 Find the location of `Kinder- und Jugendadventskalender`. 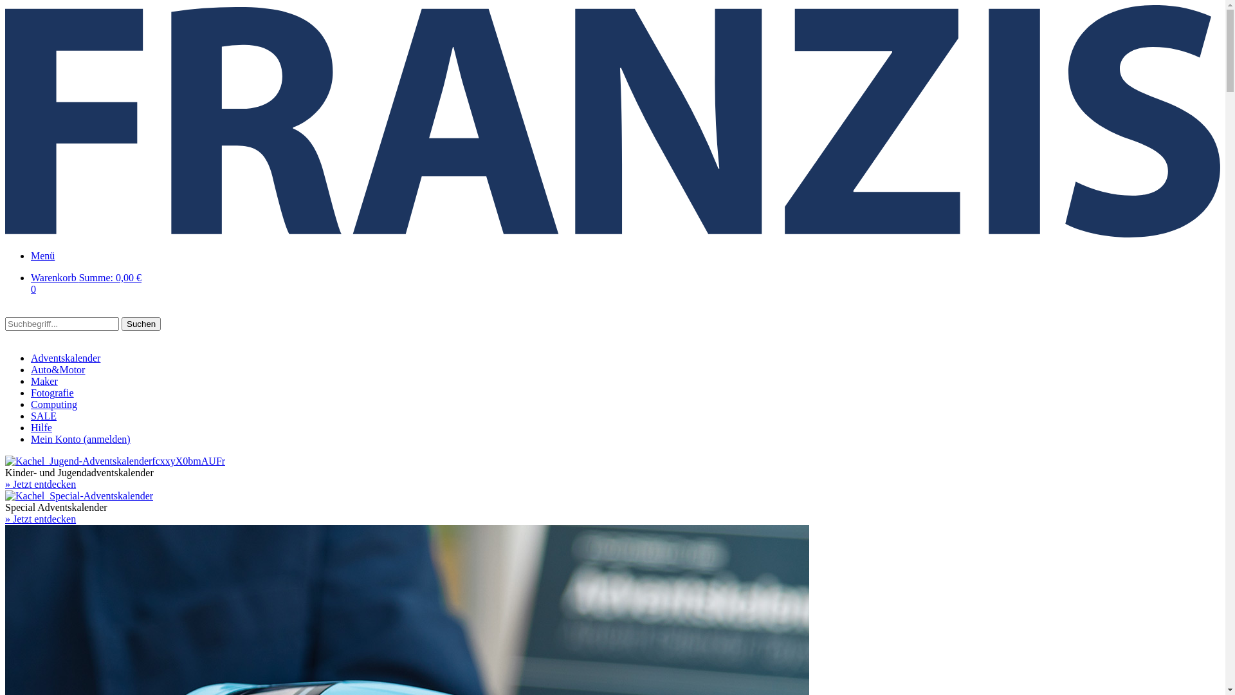

Kinder- und Jugendadventskalender is located at coordinates (115, 461).